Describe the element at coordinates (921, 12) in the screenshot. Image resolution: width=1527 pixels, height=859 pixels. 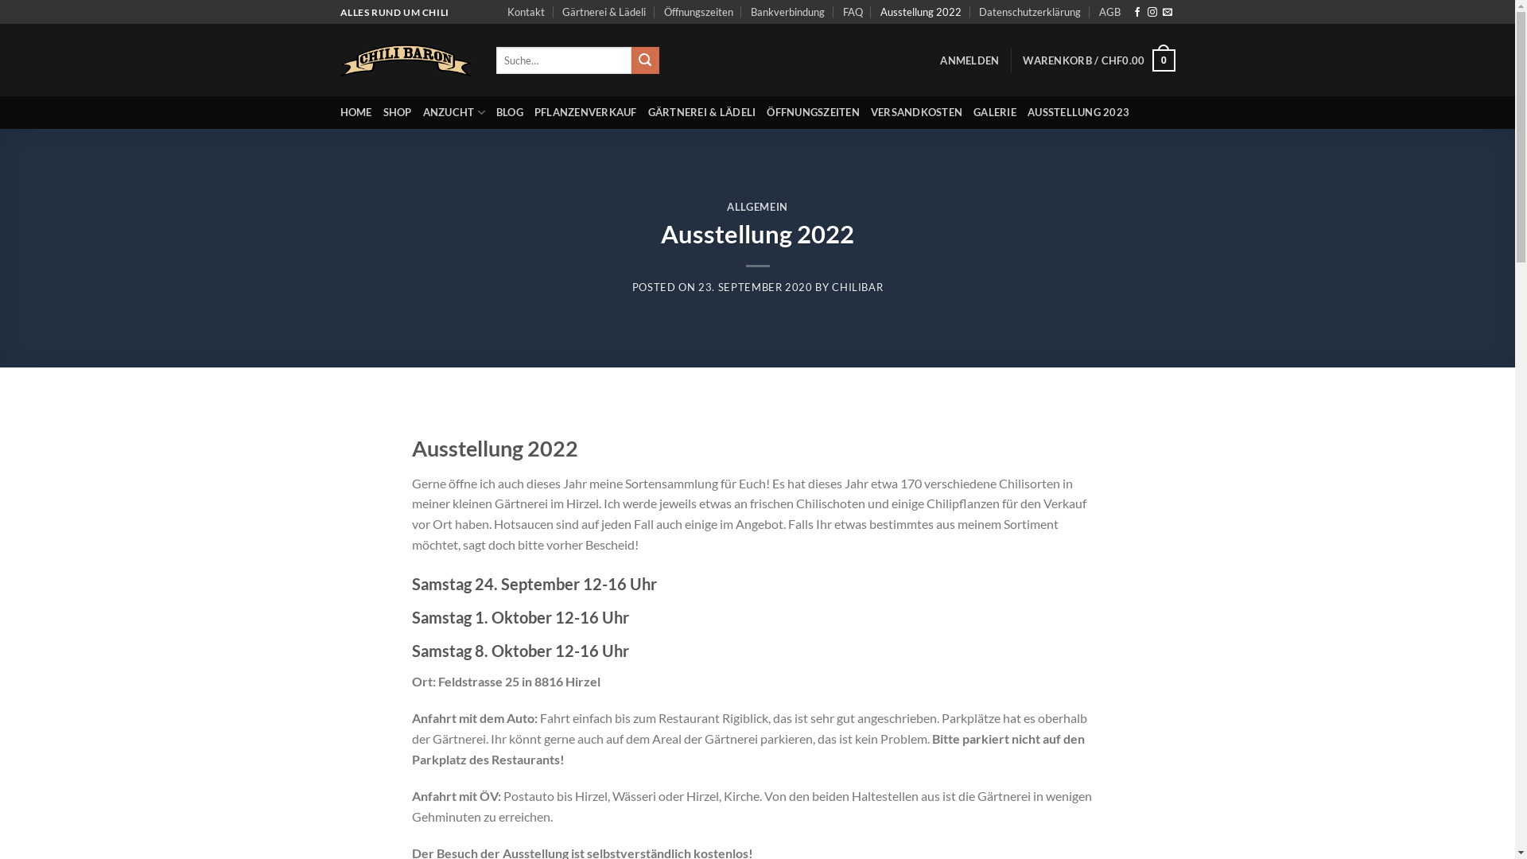
I see `Ausstellung 2022` at that location.